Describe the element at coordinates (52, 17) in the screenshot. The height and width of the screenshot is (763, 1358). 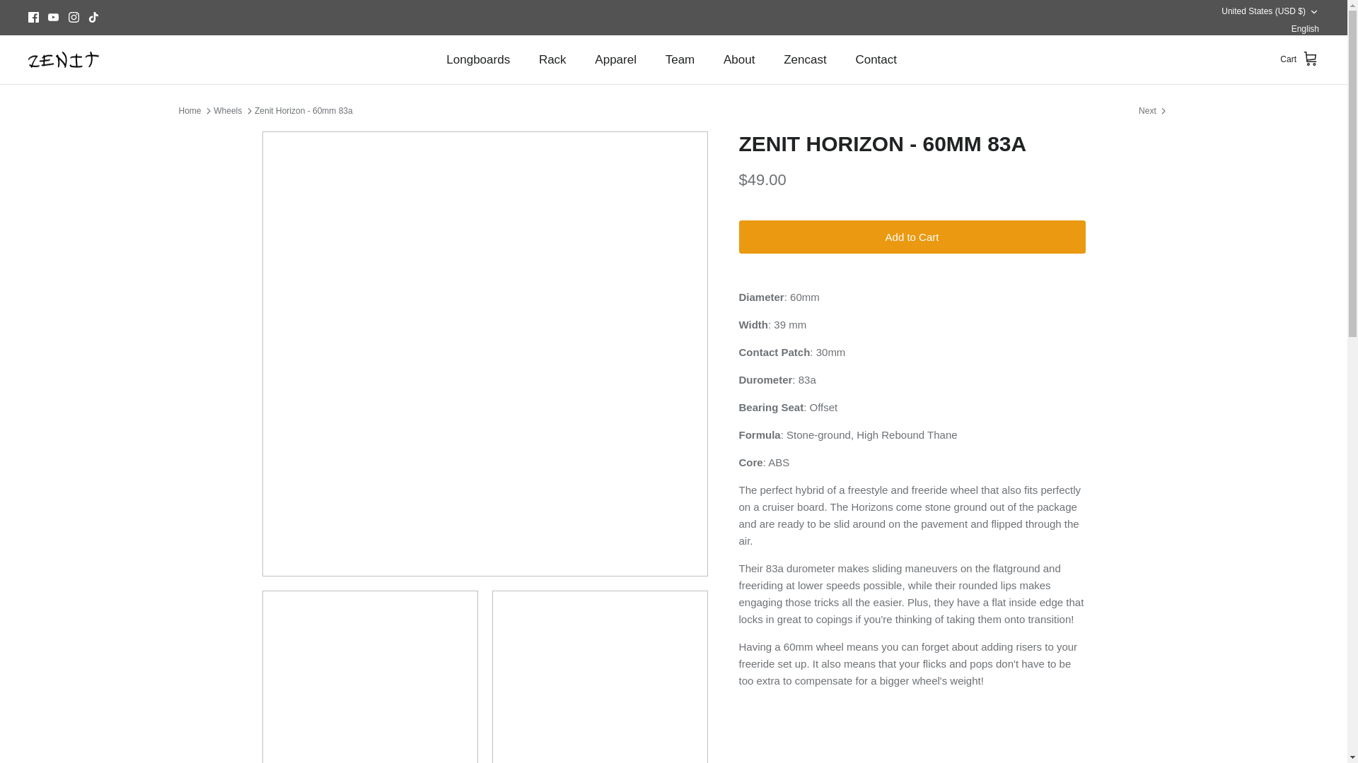
I see `Youtube` at that location.